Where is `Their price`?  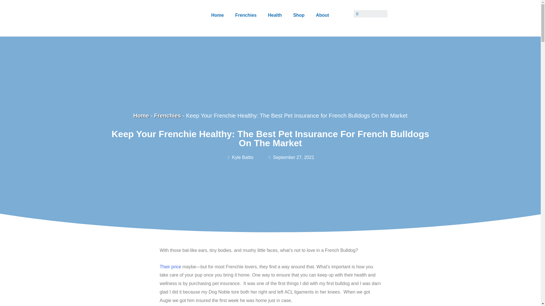 Their price is located at coordinates (170, 267).